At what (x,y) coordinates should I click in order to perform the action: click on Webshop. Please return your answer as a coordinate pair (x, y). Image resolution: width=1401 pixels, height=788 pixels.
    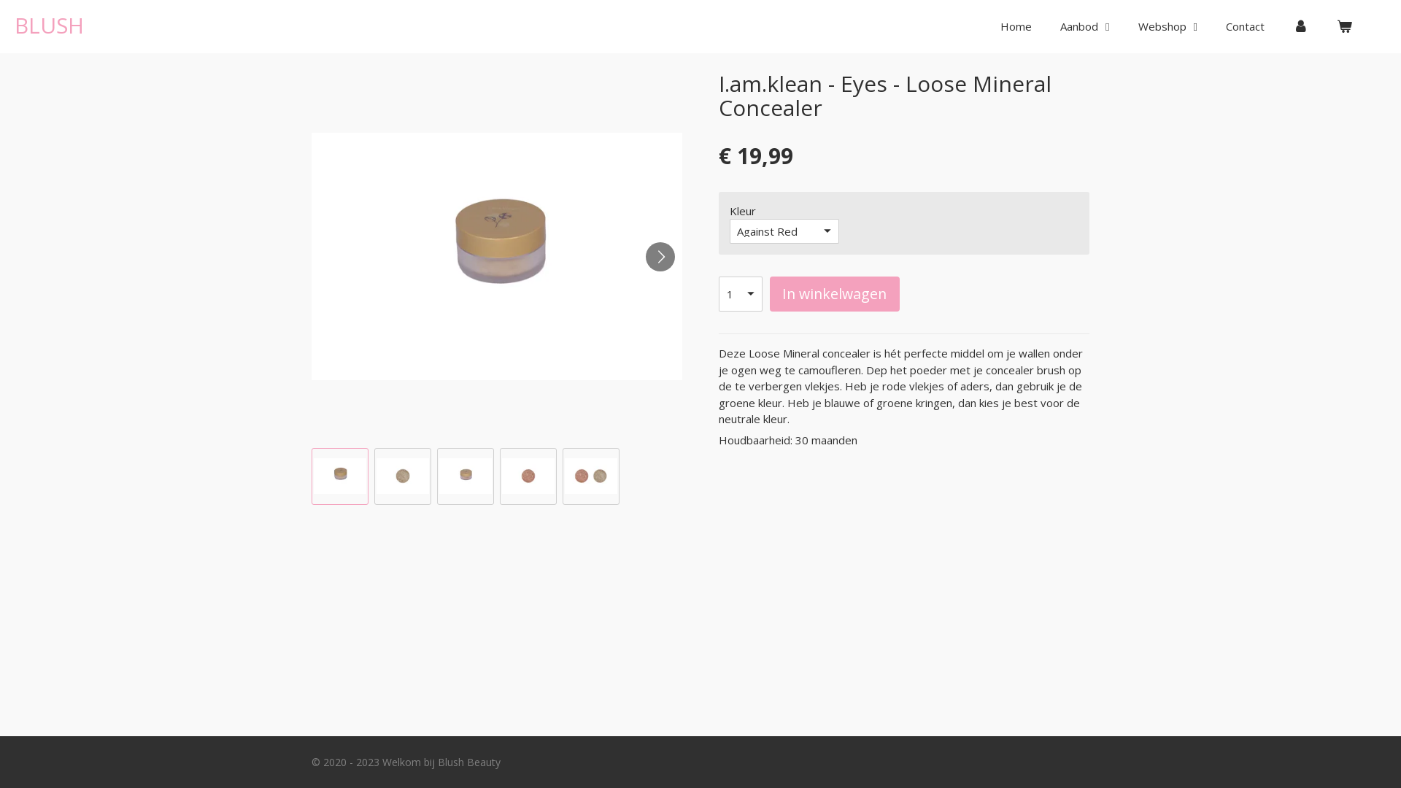
    Looking at the image, I should click on (1167, 26).